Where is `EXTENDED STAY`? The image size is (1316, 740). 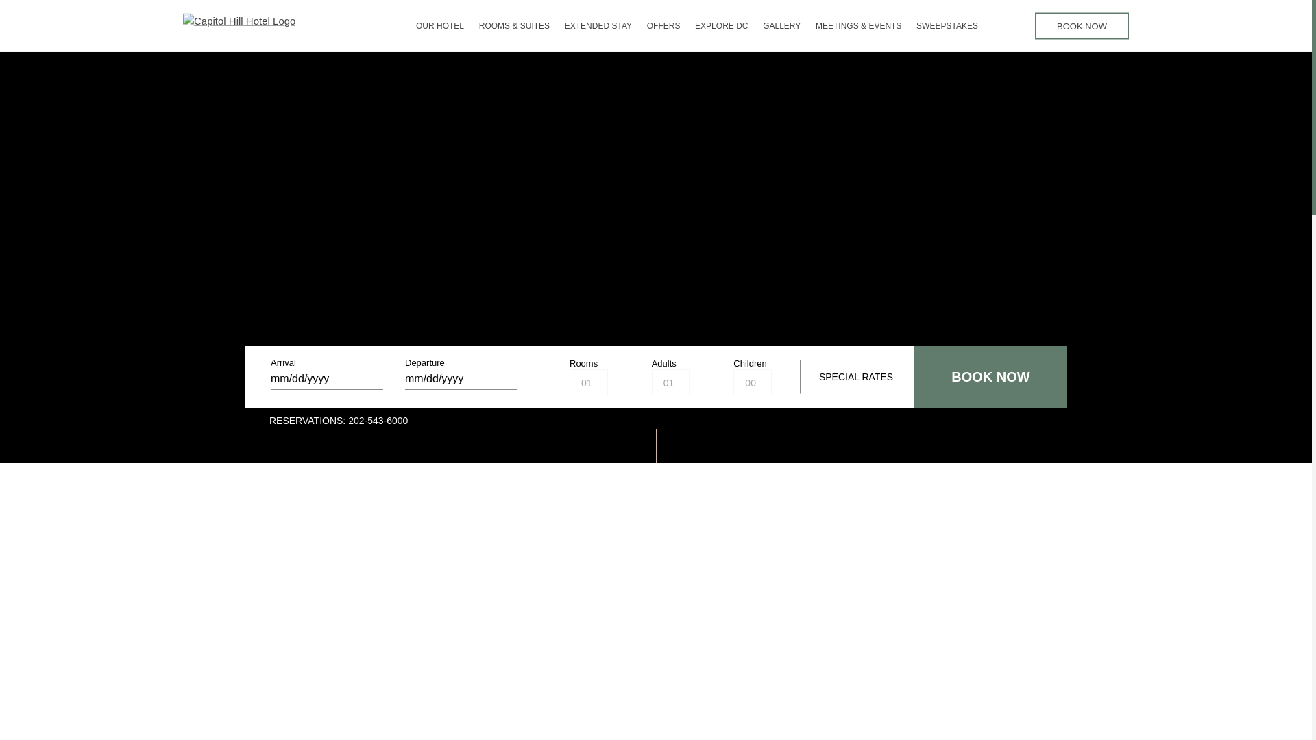
EXTENDED STAY is located at coordinates (598, 26).